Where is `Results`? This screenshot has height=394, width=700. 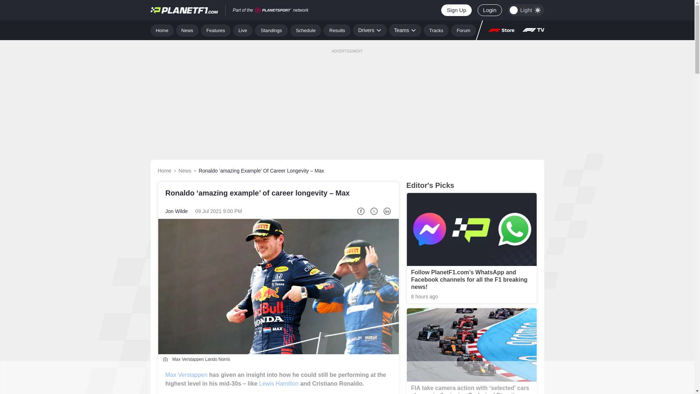 Results is located at coordinates (337, 30).